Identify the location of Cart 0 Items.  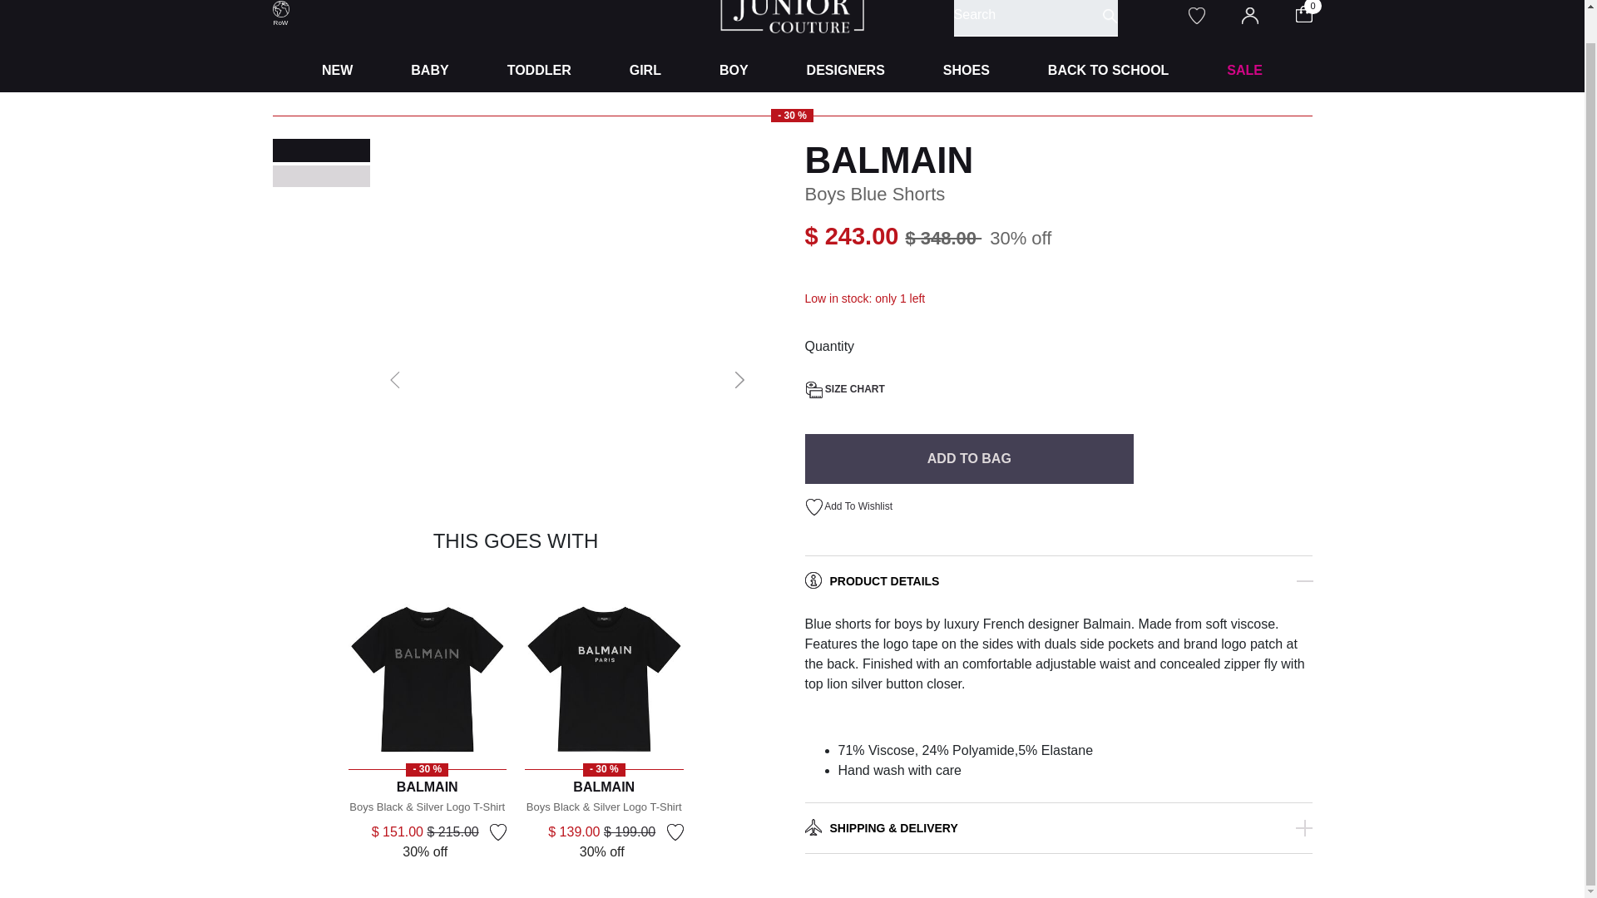
(1314, 12).